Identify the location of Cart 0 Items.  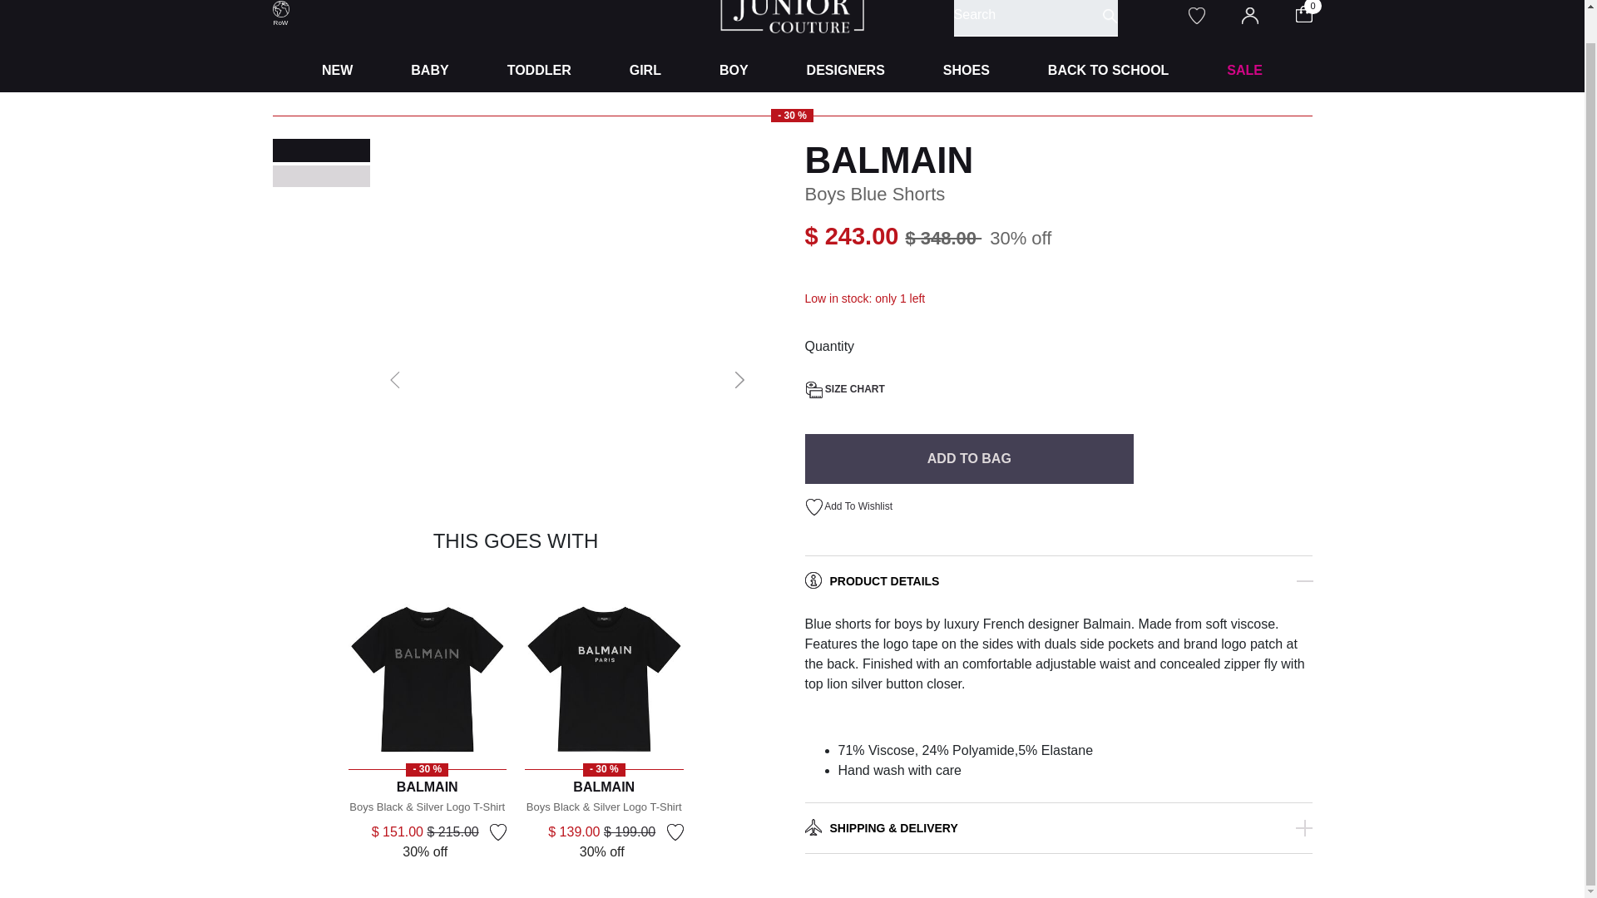
(1314, 12).